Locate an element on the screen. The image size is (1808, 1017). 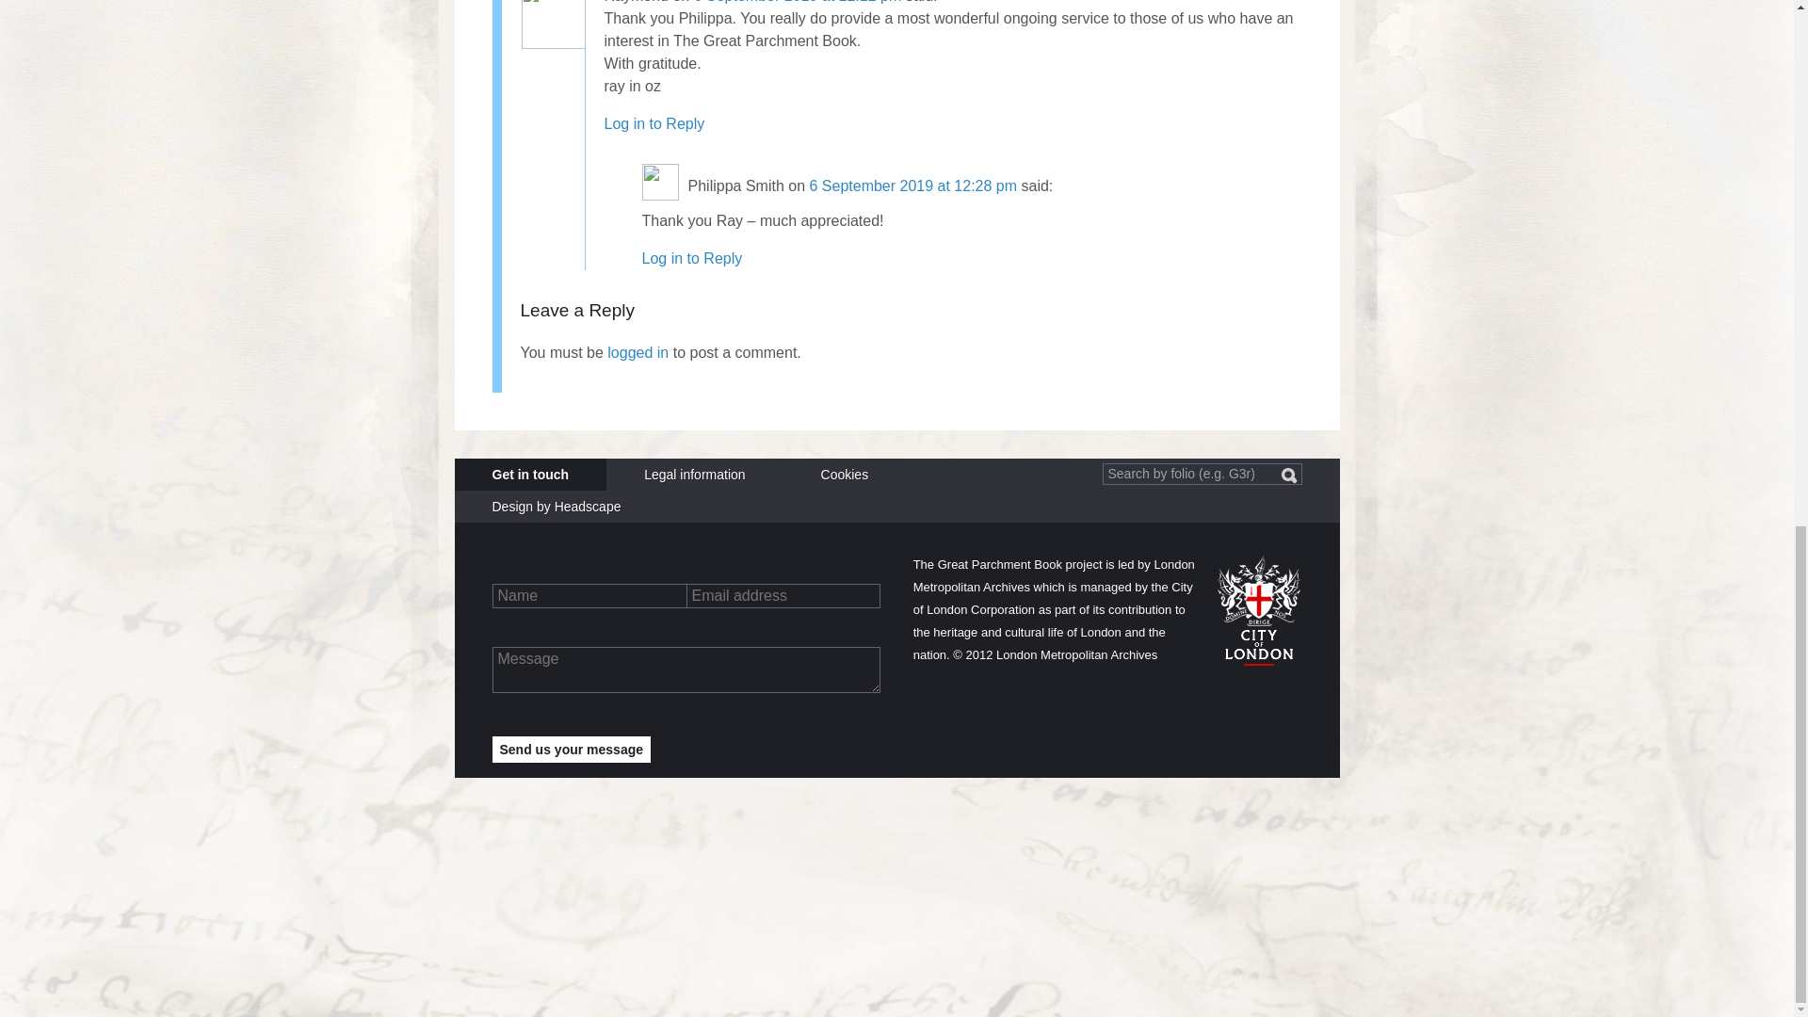
Log in to Reply is located at coordinates (654, 124).